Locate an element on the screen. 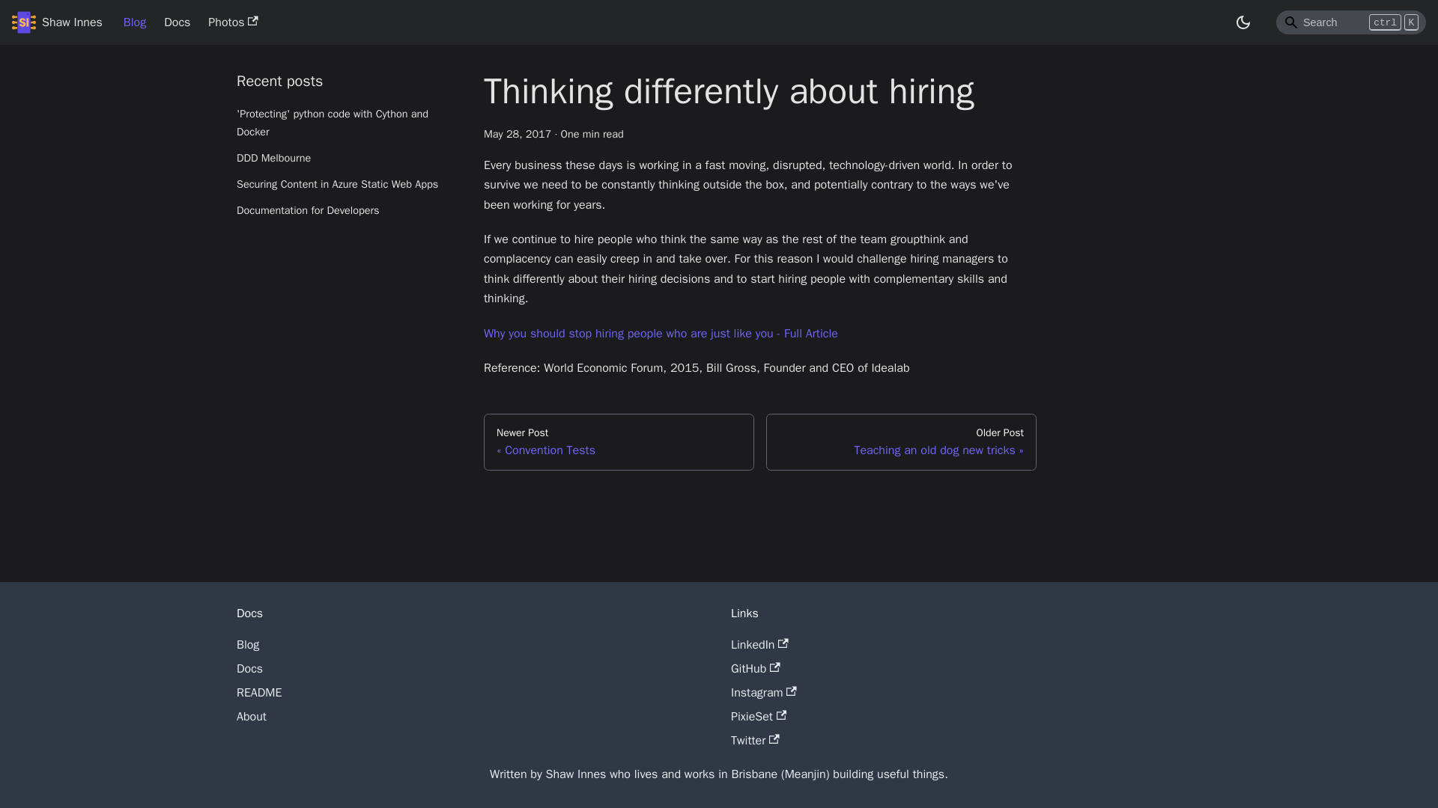  LinkedIn is located at coordinates (759, 645).